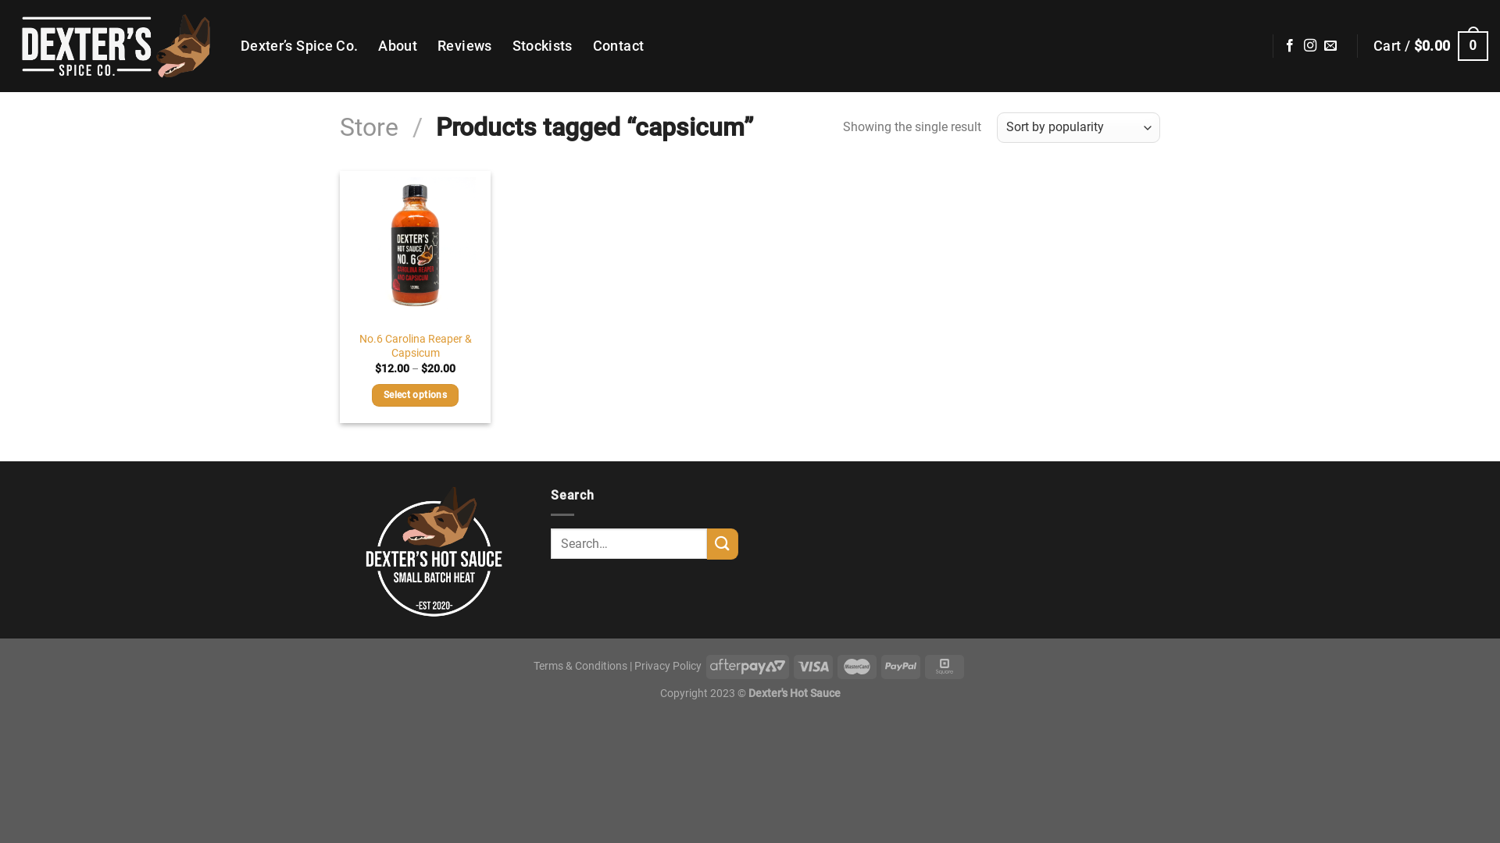 The width and height of the screenshot is (1500, 843). I want to click on Privacy Policy, so click(668, 667).